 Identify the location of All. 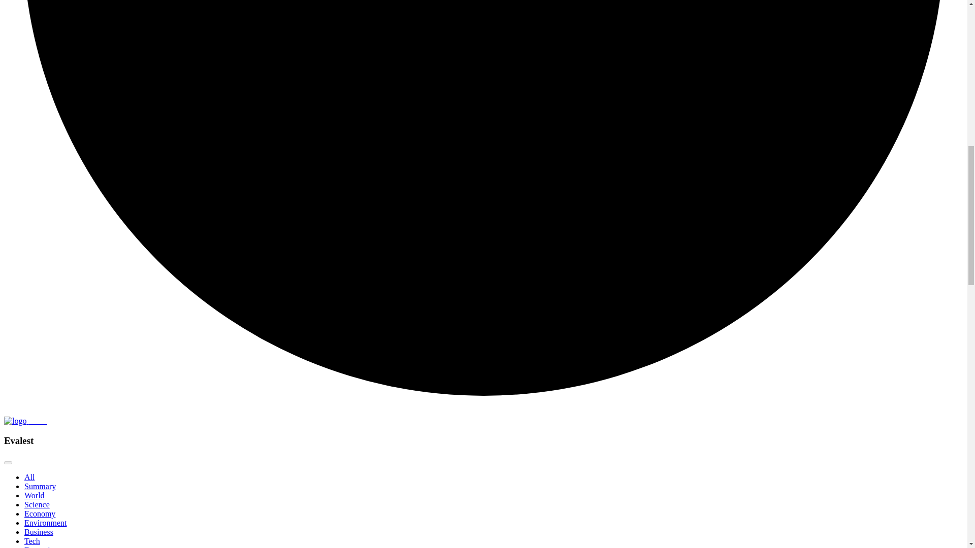
(29, 477).